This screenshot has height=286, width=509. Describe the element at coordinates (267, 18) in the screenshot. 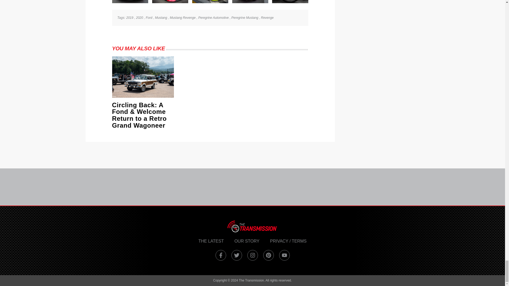

I see `Revenge` at that location.